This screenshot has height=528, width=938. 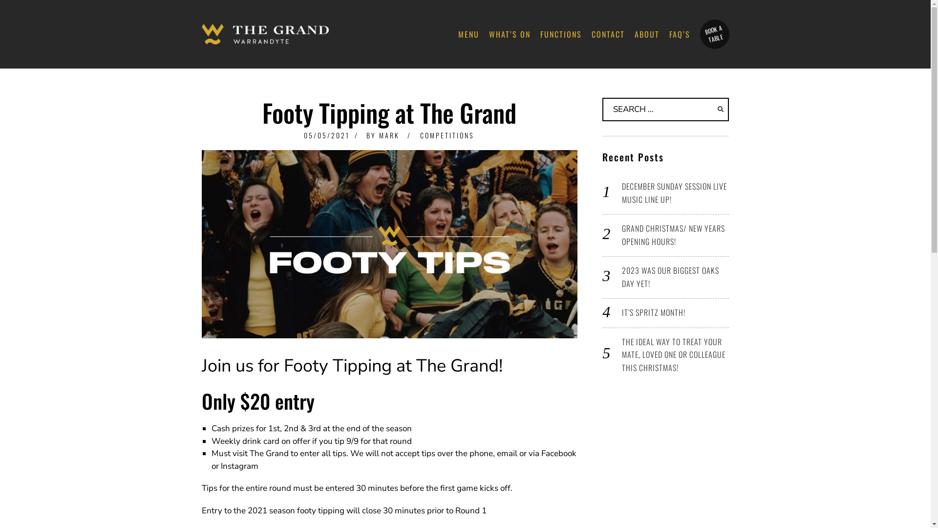 What do you see at coordinates (608, 34) in the screenshot?
I see `CONTACT` at bounding box center [608, 34].